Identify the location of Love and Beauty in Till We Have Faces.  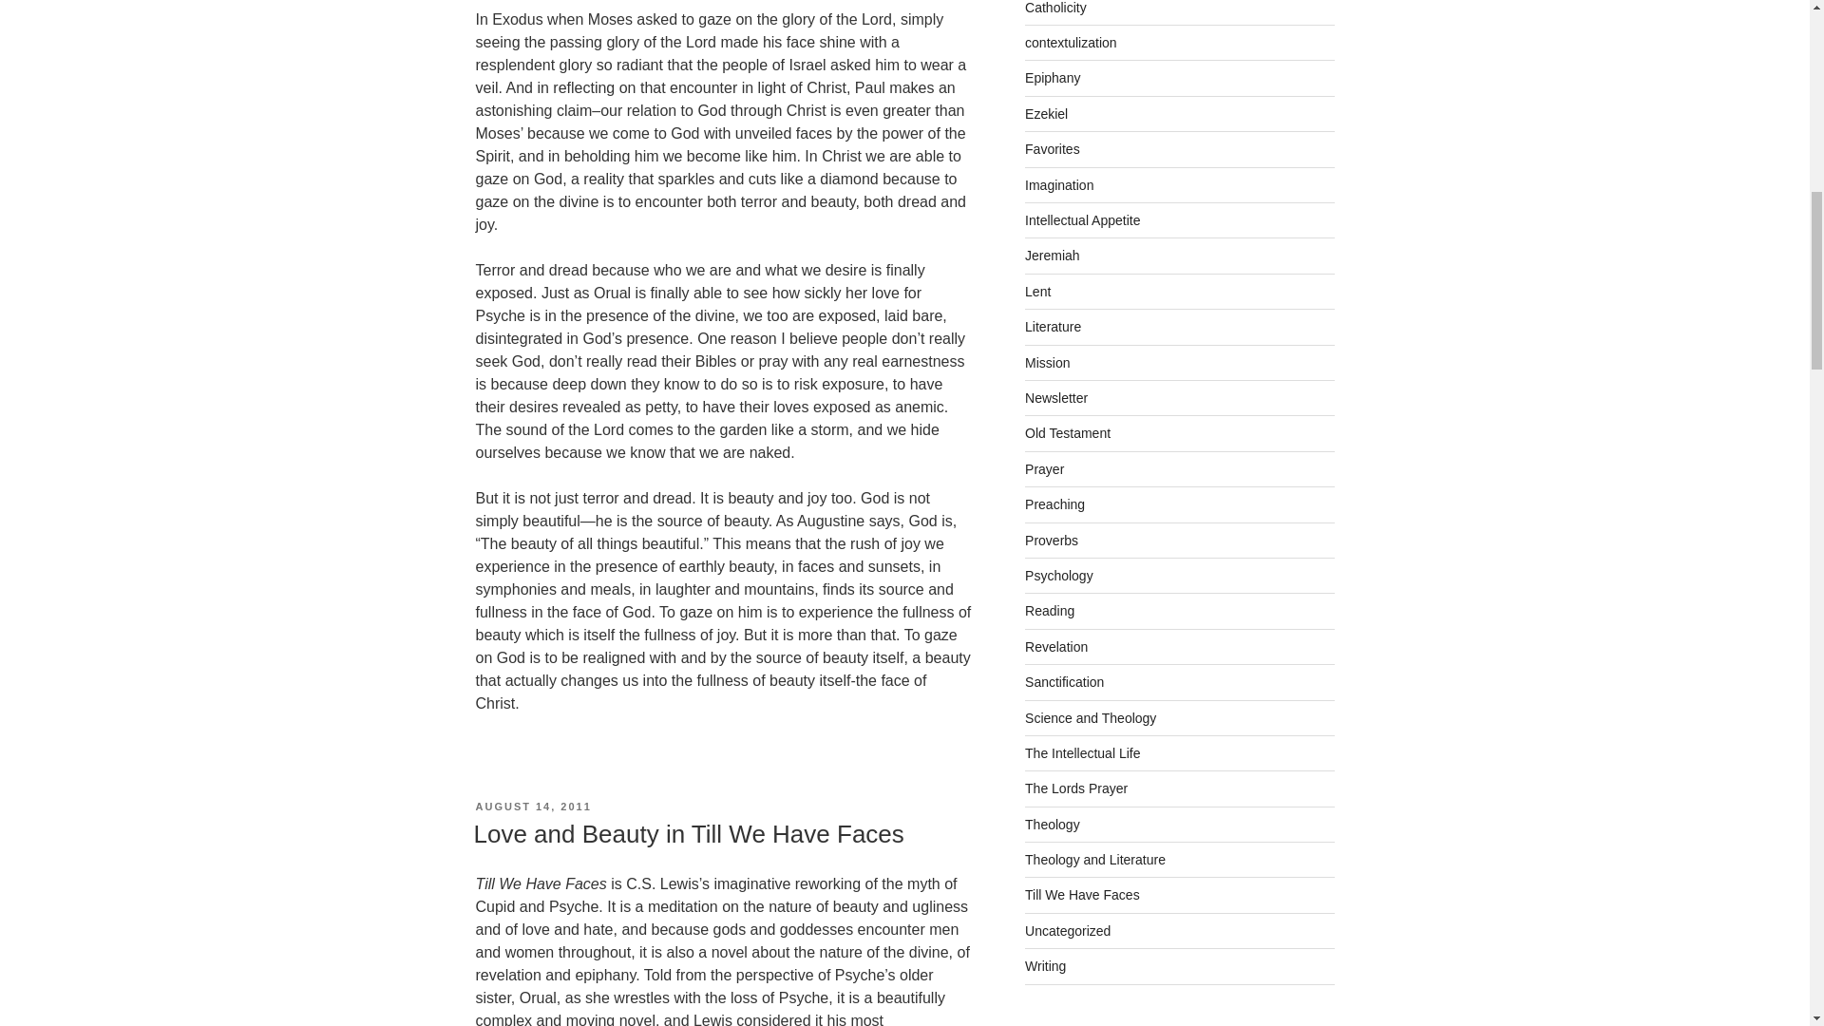
(688, 834).